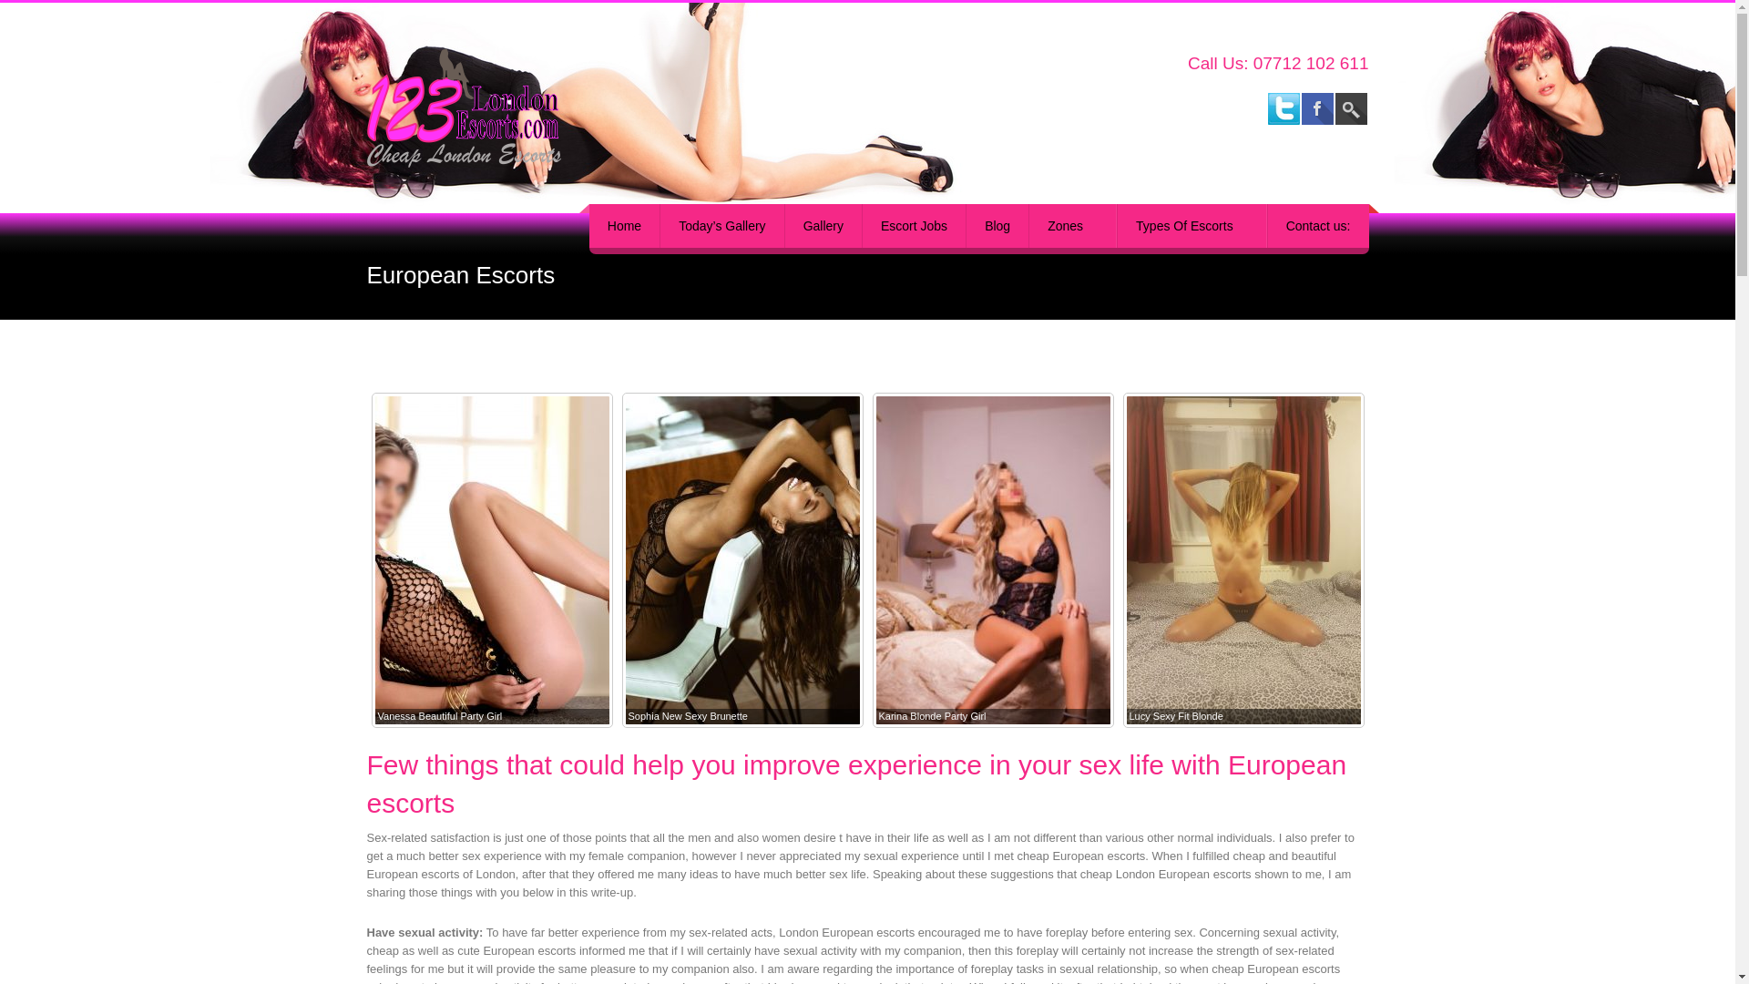 Image resolution: width=1749 pixels, height=984 pixels. I want to click on Zones, so click(1072, 226).